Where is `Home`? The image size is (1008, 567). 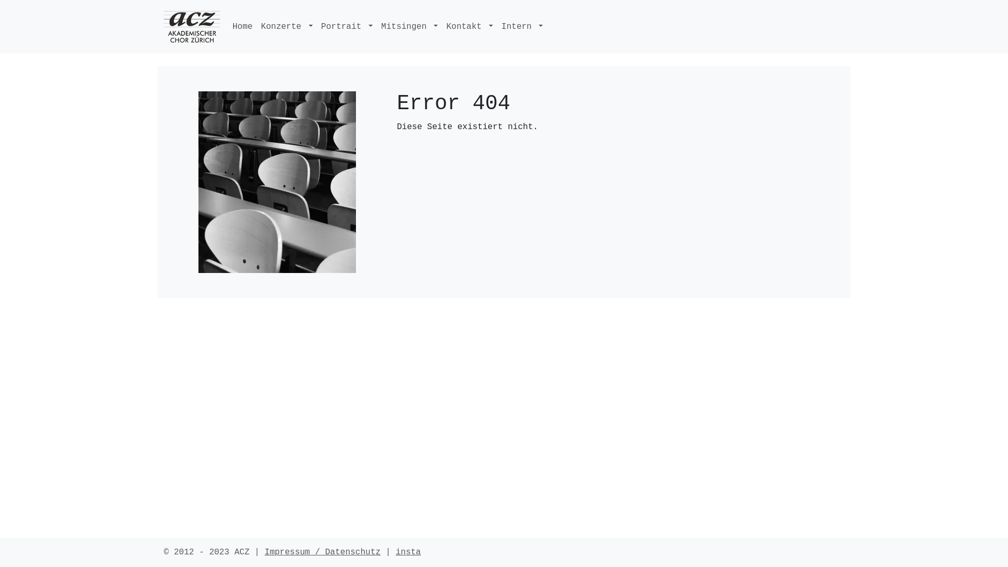 Home is located at coordinates (243, 27).